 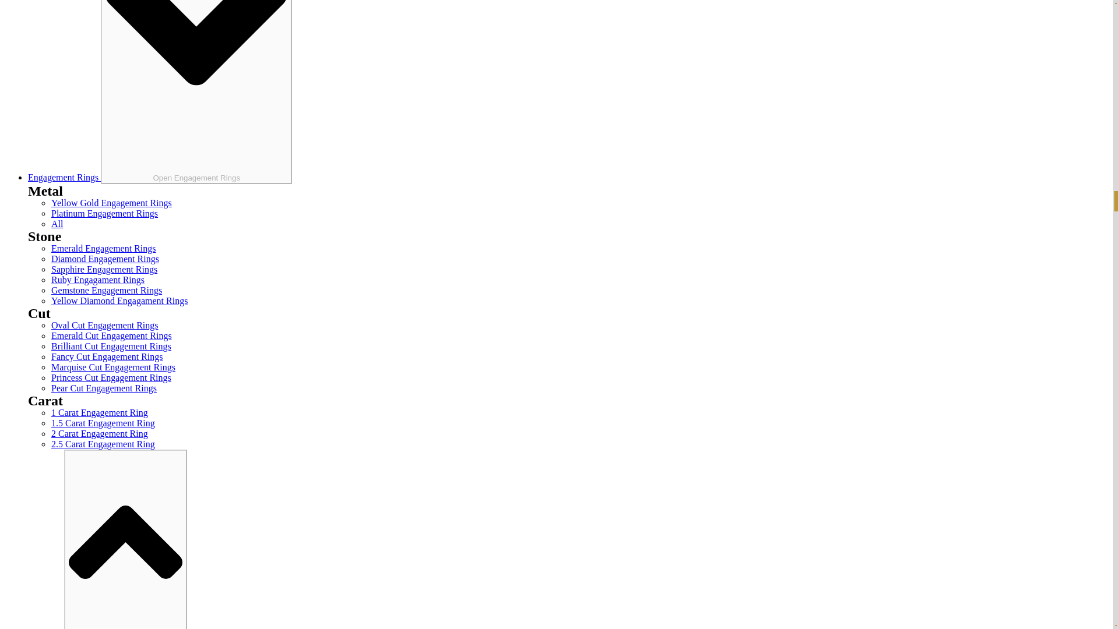 I want to click on Emerald Engagement Rings, so click(x=104, y=248).